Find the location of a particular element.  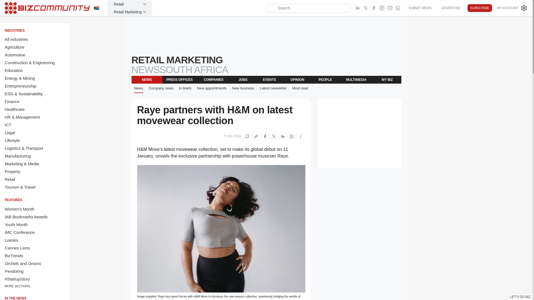

Bizcommunity facebook is located at coordinates (374, 8).